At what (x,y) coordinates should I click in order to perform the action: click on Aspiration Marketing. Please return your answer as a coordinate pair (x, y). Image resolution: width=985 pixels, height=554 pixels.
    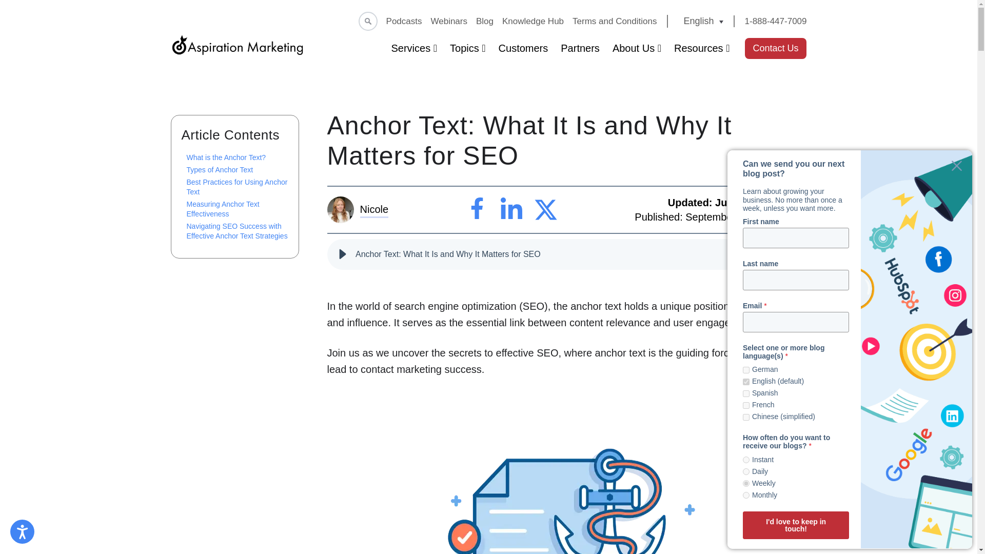
    Looking at the image, I should click on (237, 45).